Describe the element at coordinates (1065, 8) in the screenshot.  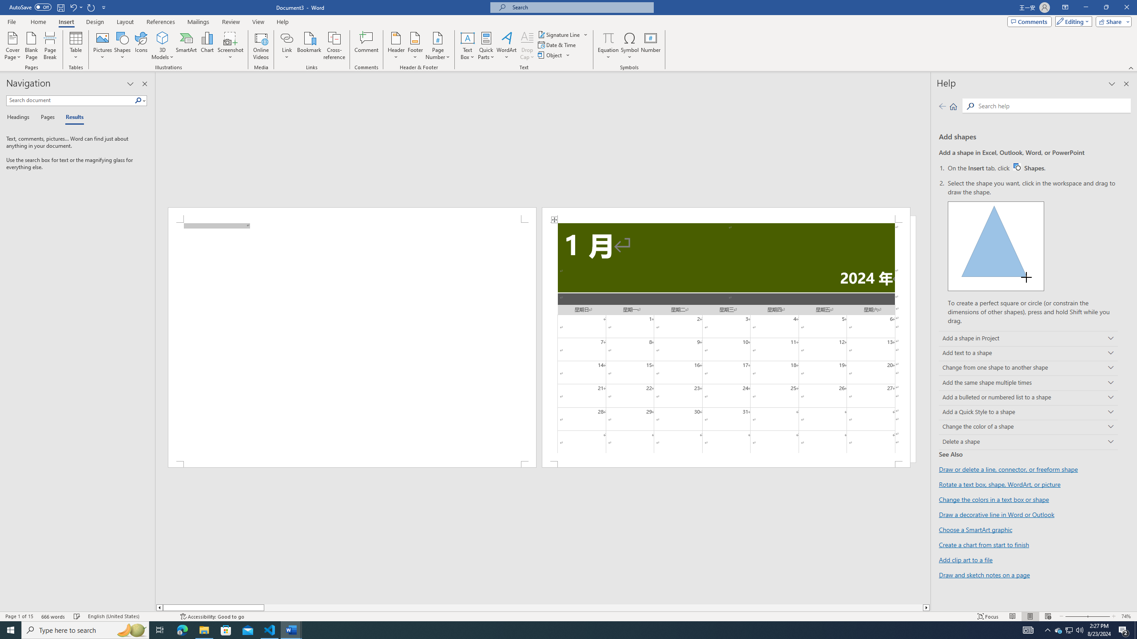
I see `Ribbon Display Options` at that location.